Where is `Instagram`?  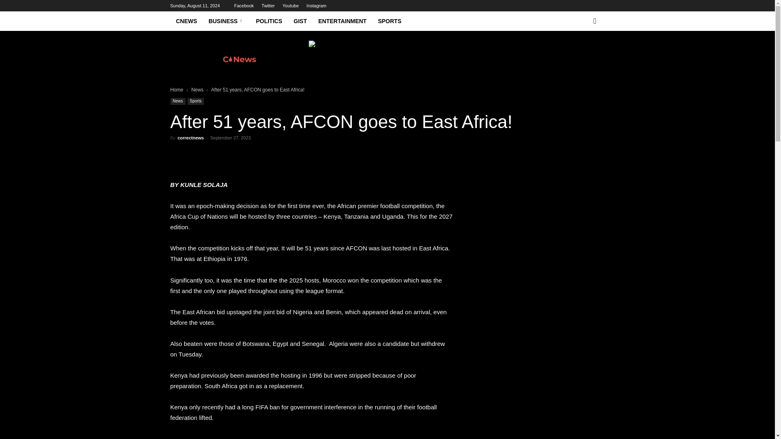
Instagram is located at coordinates (316, 6).